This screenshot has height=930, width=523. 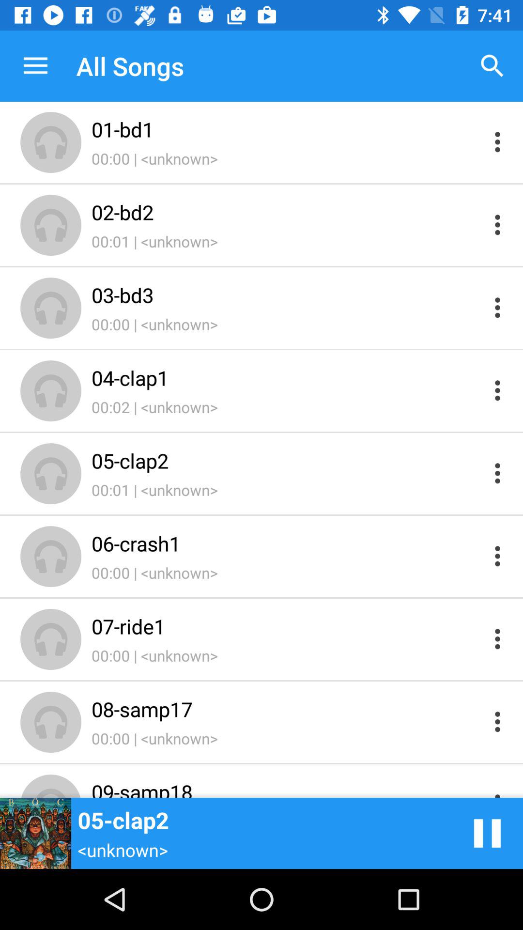 What do you see at coordinates (498, 141) in the screenshot?
I see `more options` at bounding box center [498, 141].